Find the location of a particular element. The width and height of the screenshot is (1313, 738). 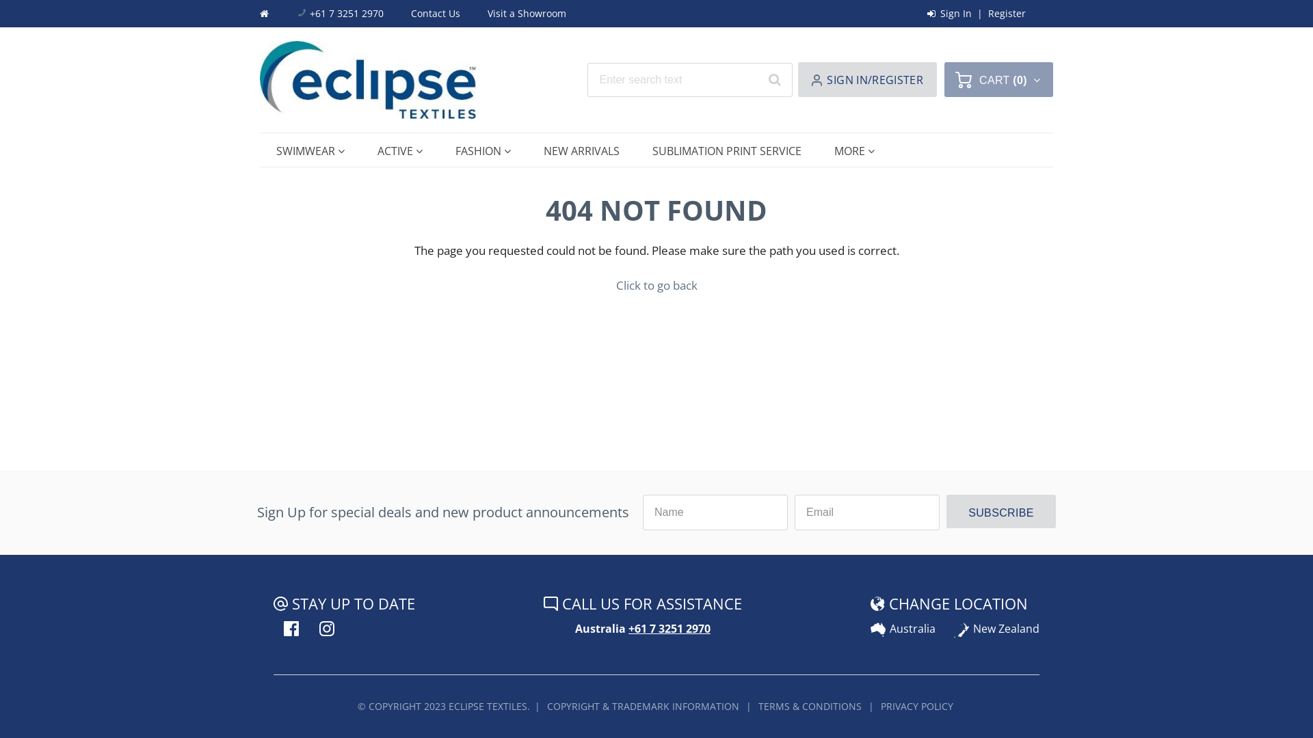

Contact Us is located at coordinates (436, 14).